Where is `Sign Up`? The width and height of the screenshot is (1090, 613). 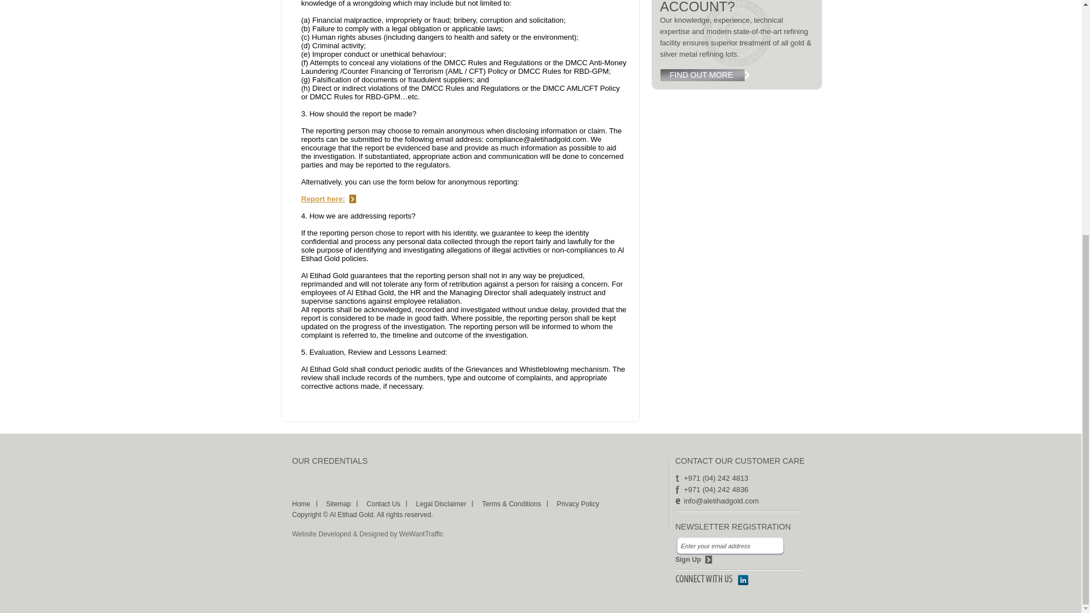
Sign Up is located at coordinates (694, 559).